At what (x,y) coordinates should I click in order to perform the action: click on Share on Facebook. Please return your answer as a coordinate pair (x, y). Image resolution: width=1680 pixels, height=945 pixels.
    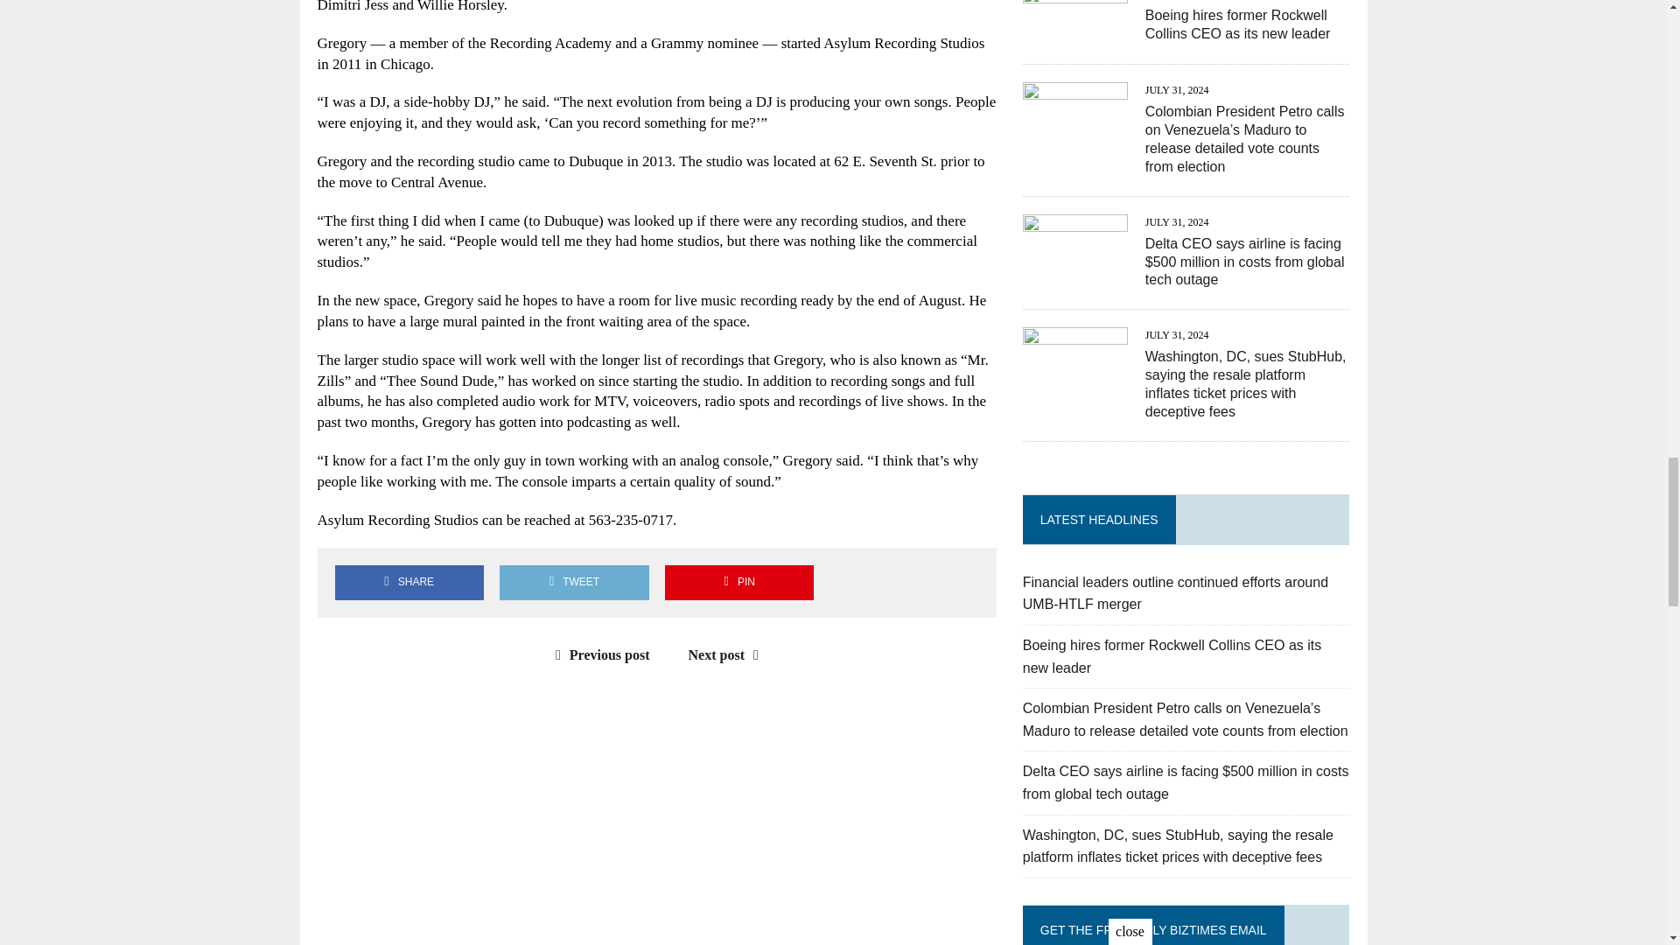
    Looking at the image, I should click on (409, 581).